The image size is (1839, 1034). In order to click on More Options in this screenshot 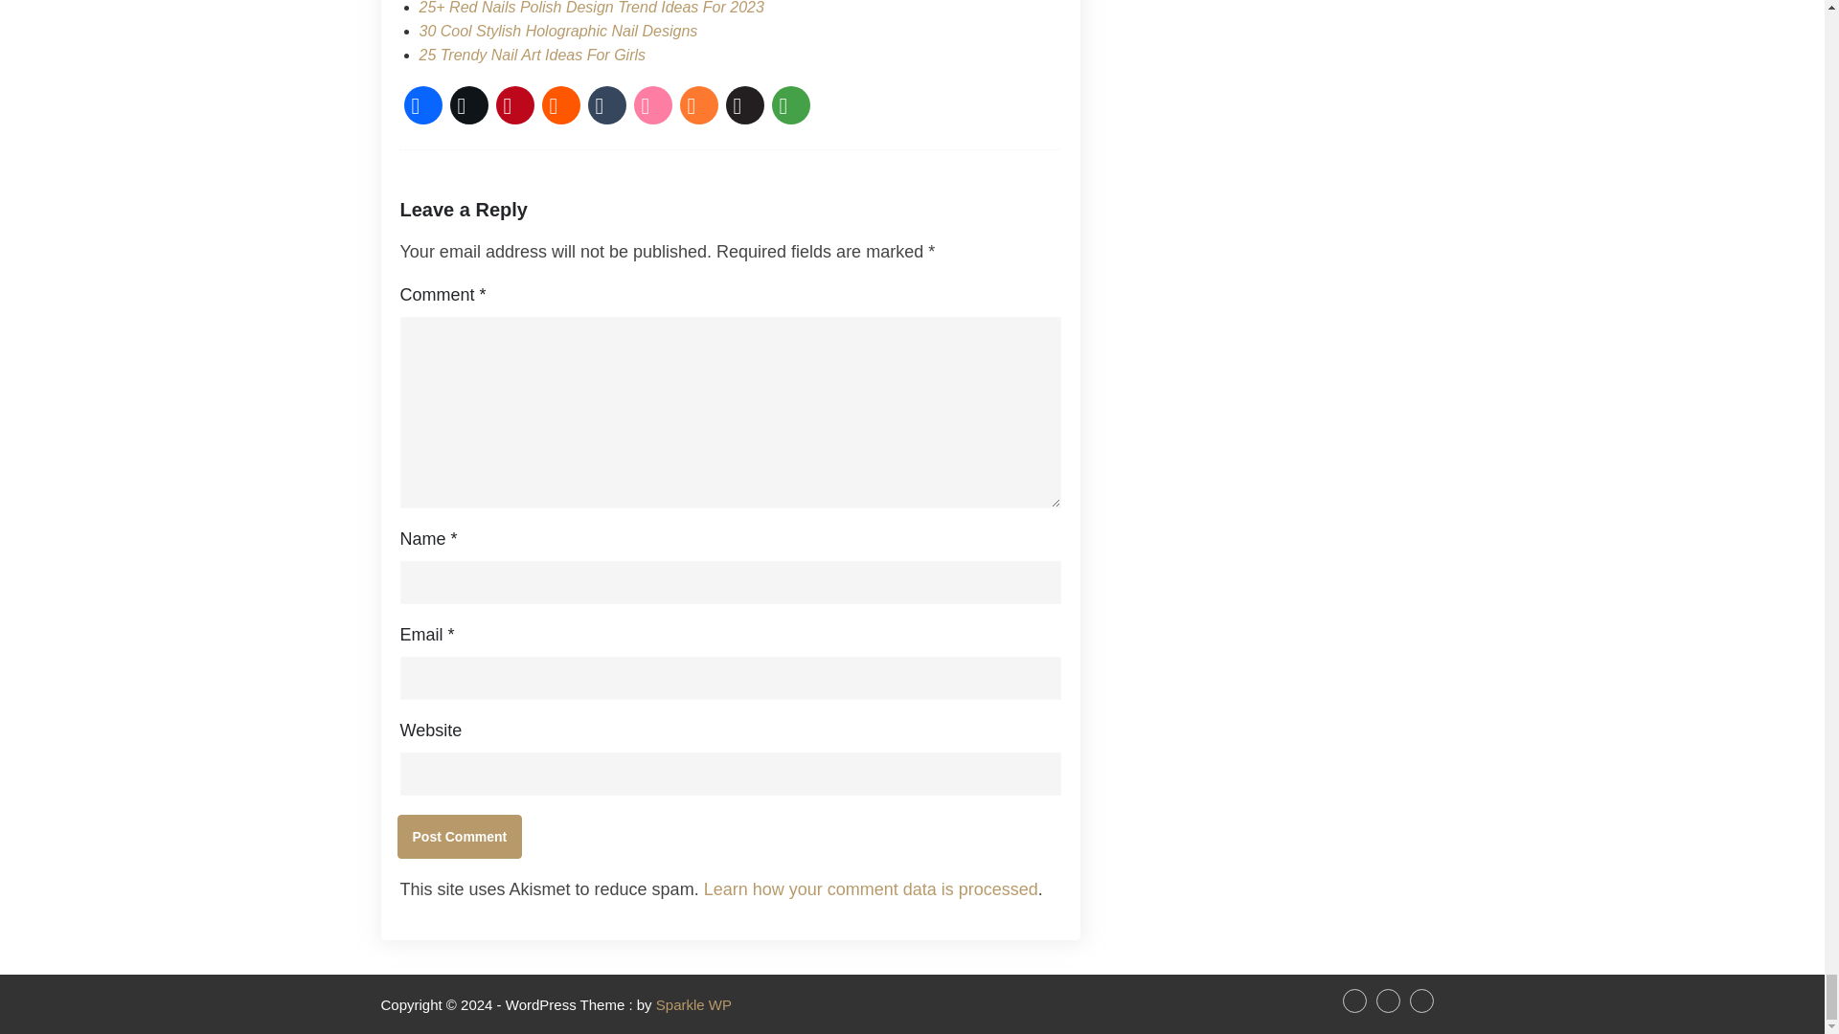, I will do `click(791, 105)`.